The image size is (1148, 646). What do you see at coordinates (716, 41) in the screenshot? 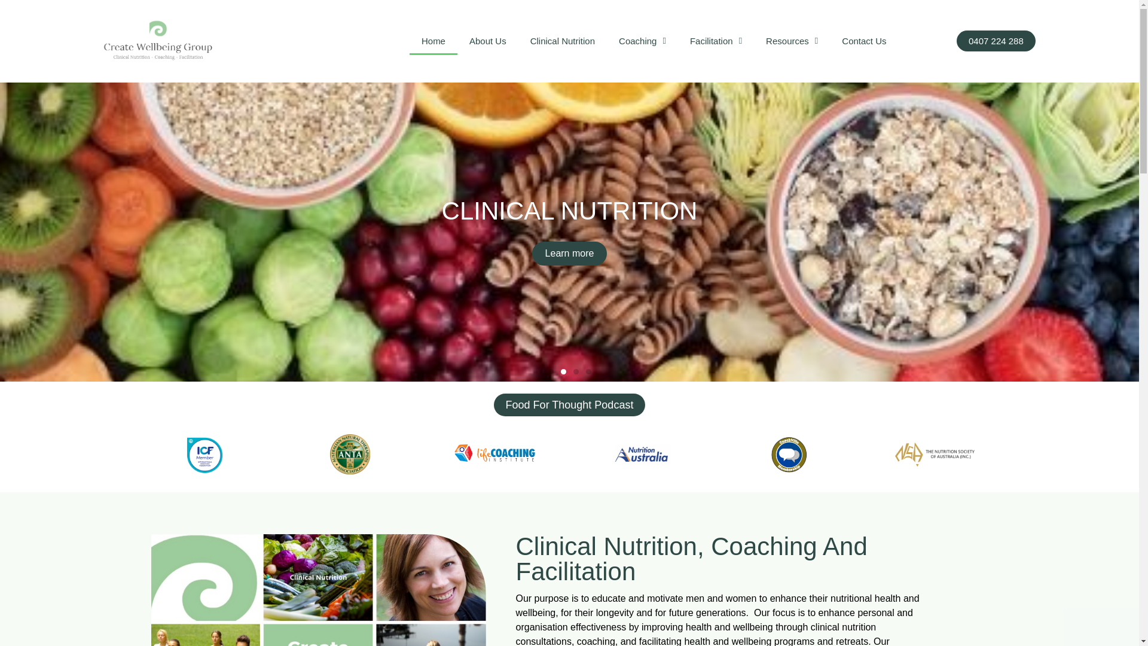
I see `Facilitation` at bounding box center [716, 41].